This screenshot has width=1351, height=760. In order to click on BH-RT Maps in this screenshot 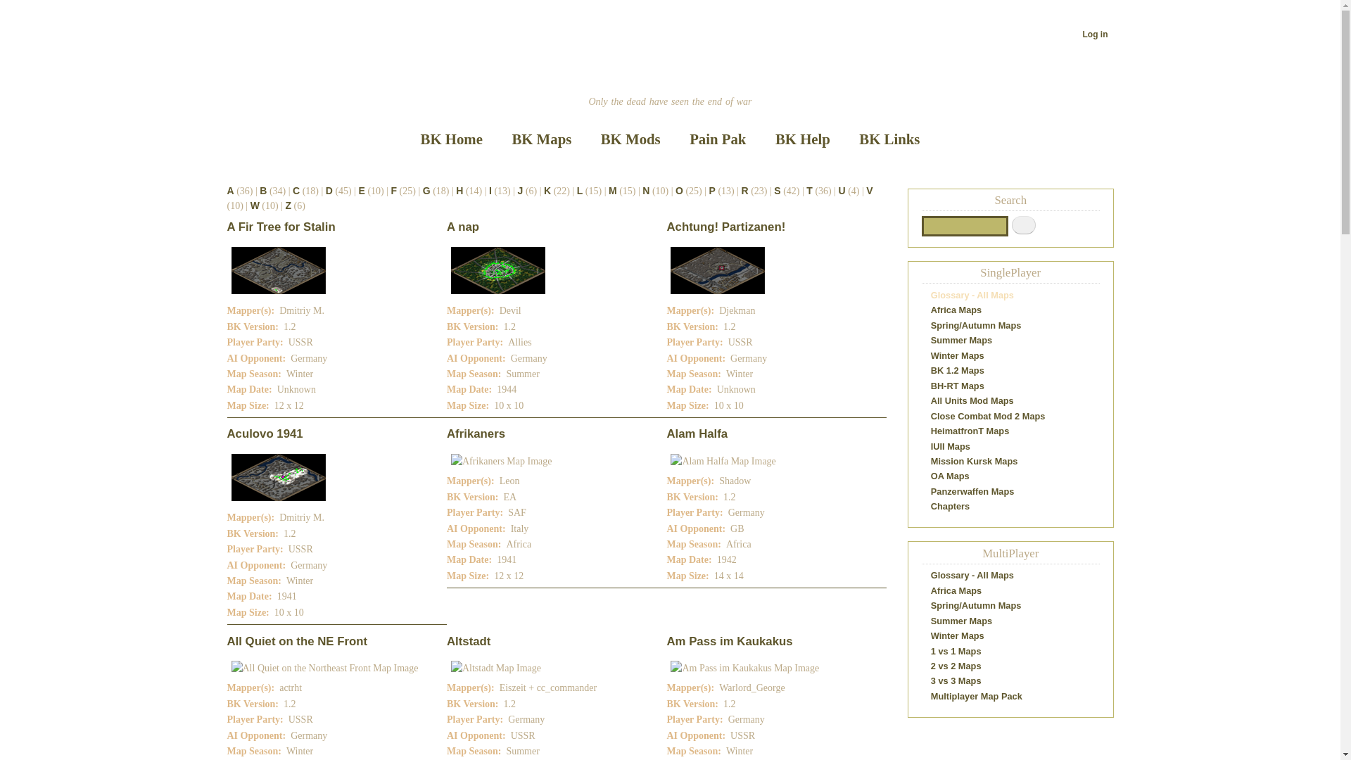, I will do `click(958, 386)`.